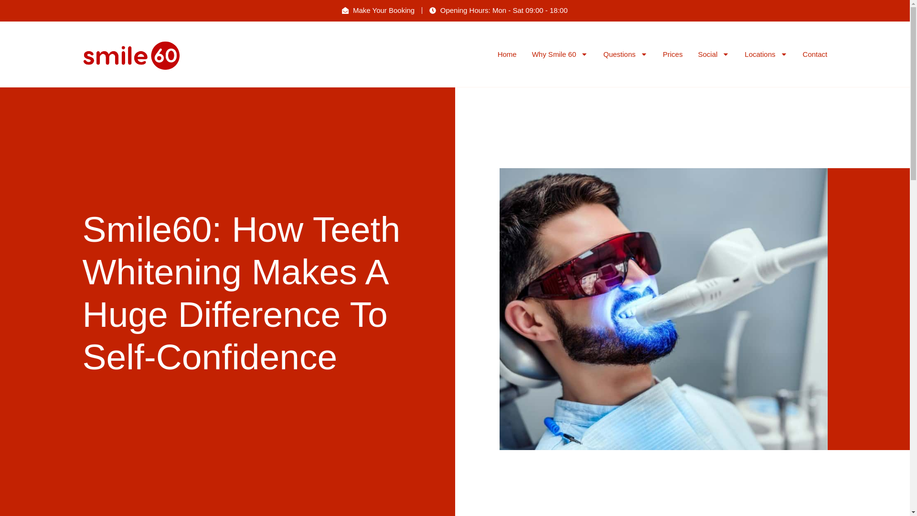 The image size is (917, 516). Describe the element at coordinates (714, 54) in the screenshot. I see `Social` at that location.